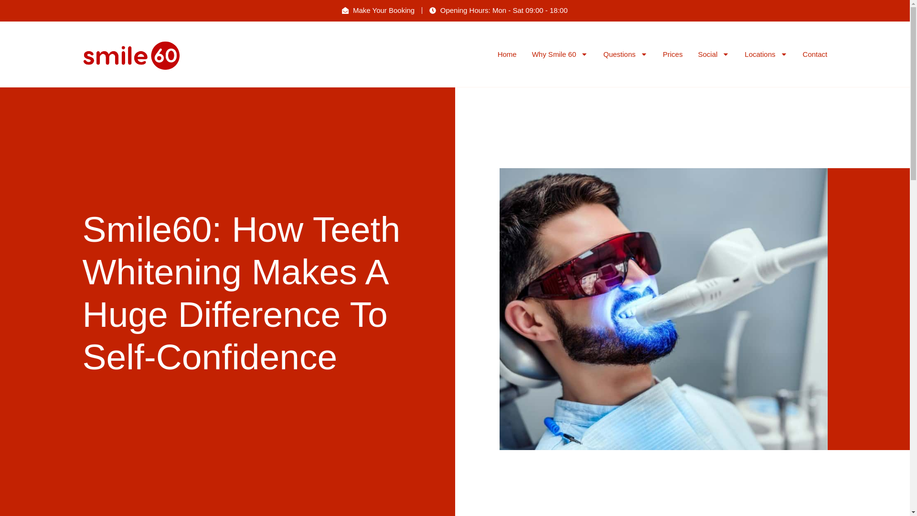 The image size is (917, 516). Describe the element at coordinates (714, 54) in the screenshot. I see `Social` at that location.